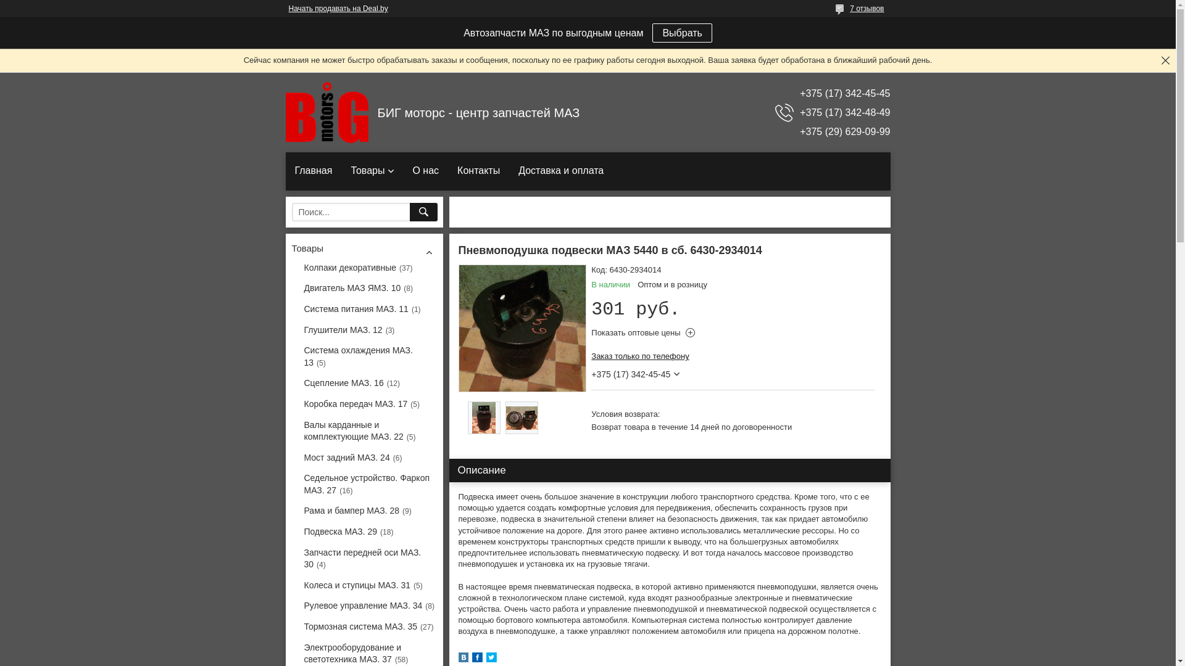 Image resolution: width=1185 pixels, height=666 pixels. I want to click on facebook, so click(476, 660).